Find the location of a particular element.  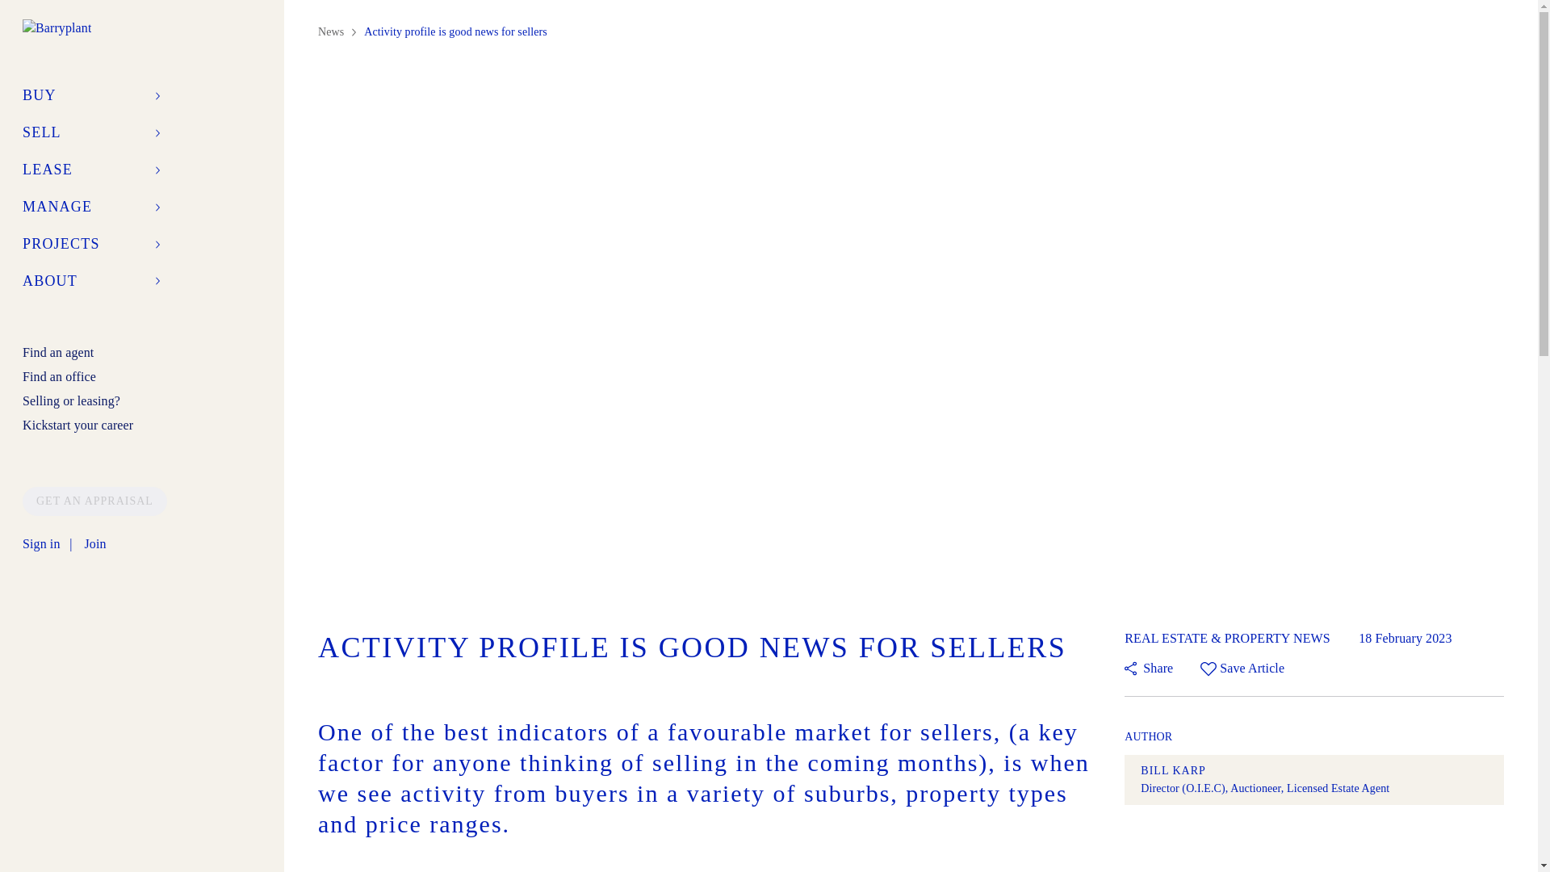

GET AN APPRAISAL is located at coordinates (95, 500).